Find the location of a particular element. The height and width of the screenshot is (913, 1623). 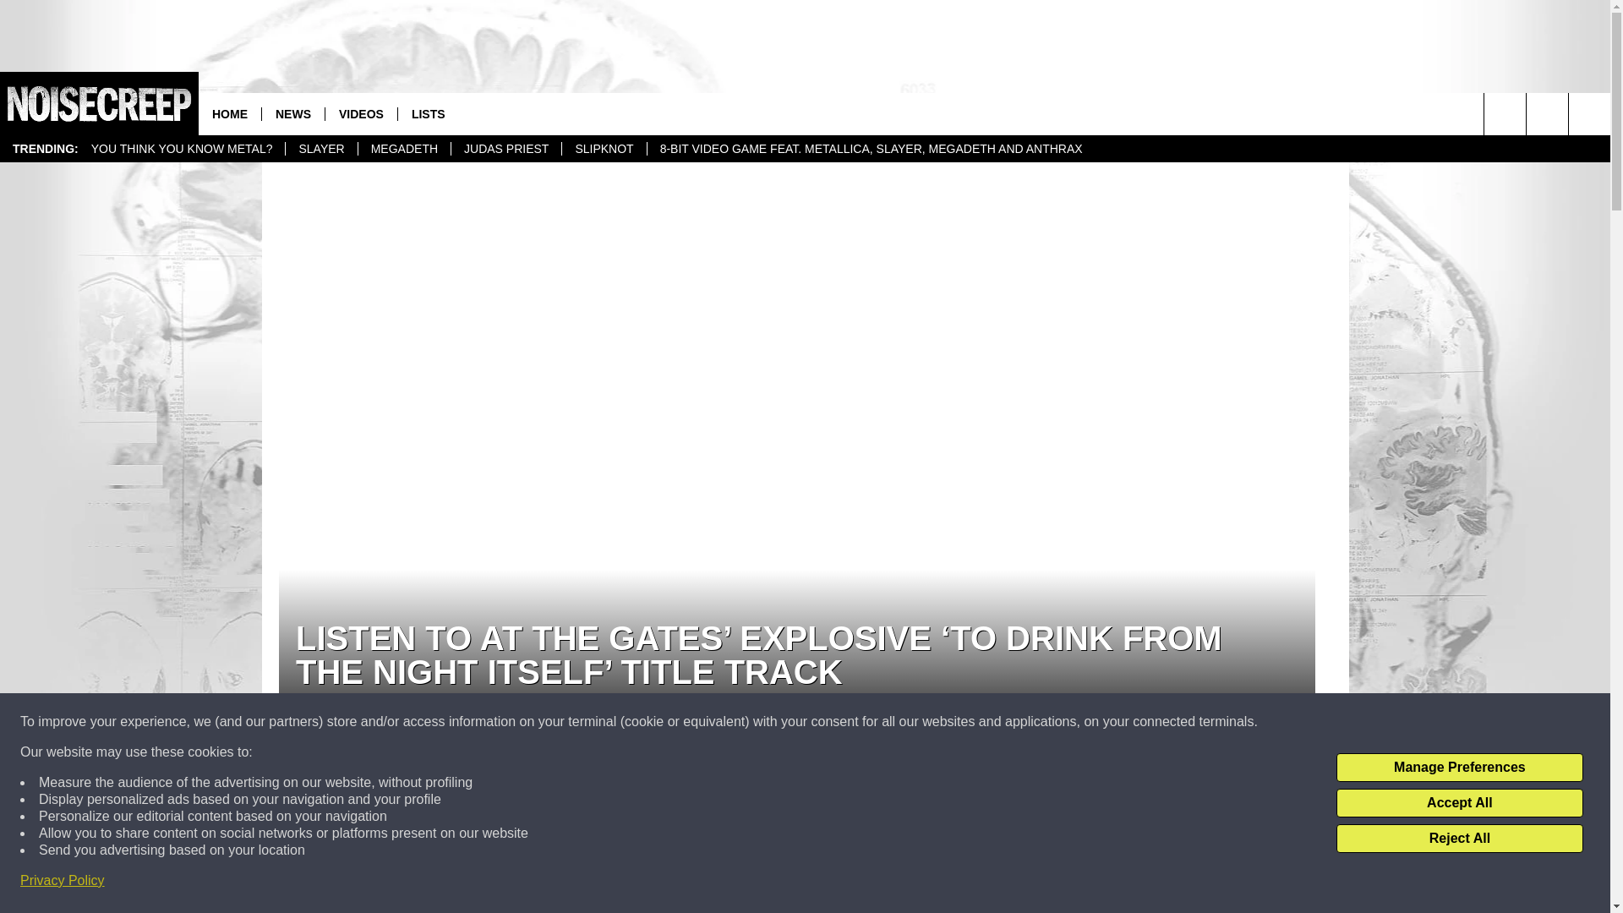

At the Gates is located at coordinates (733, 867).